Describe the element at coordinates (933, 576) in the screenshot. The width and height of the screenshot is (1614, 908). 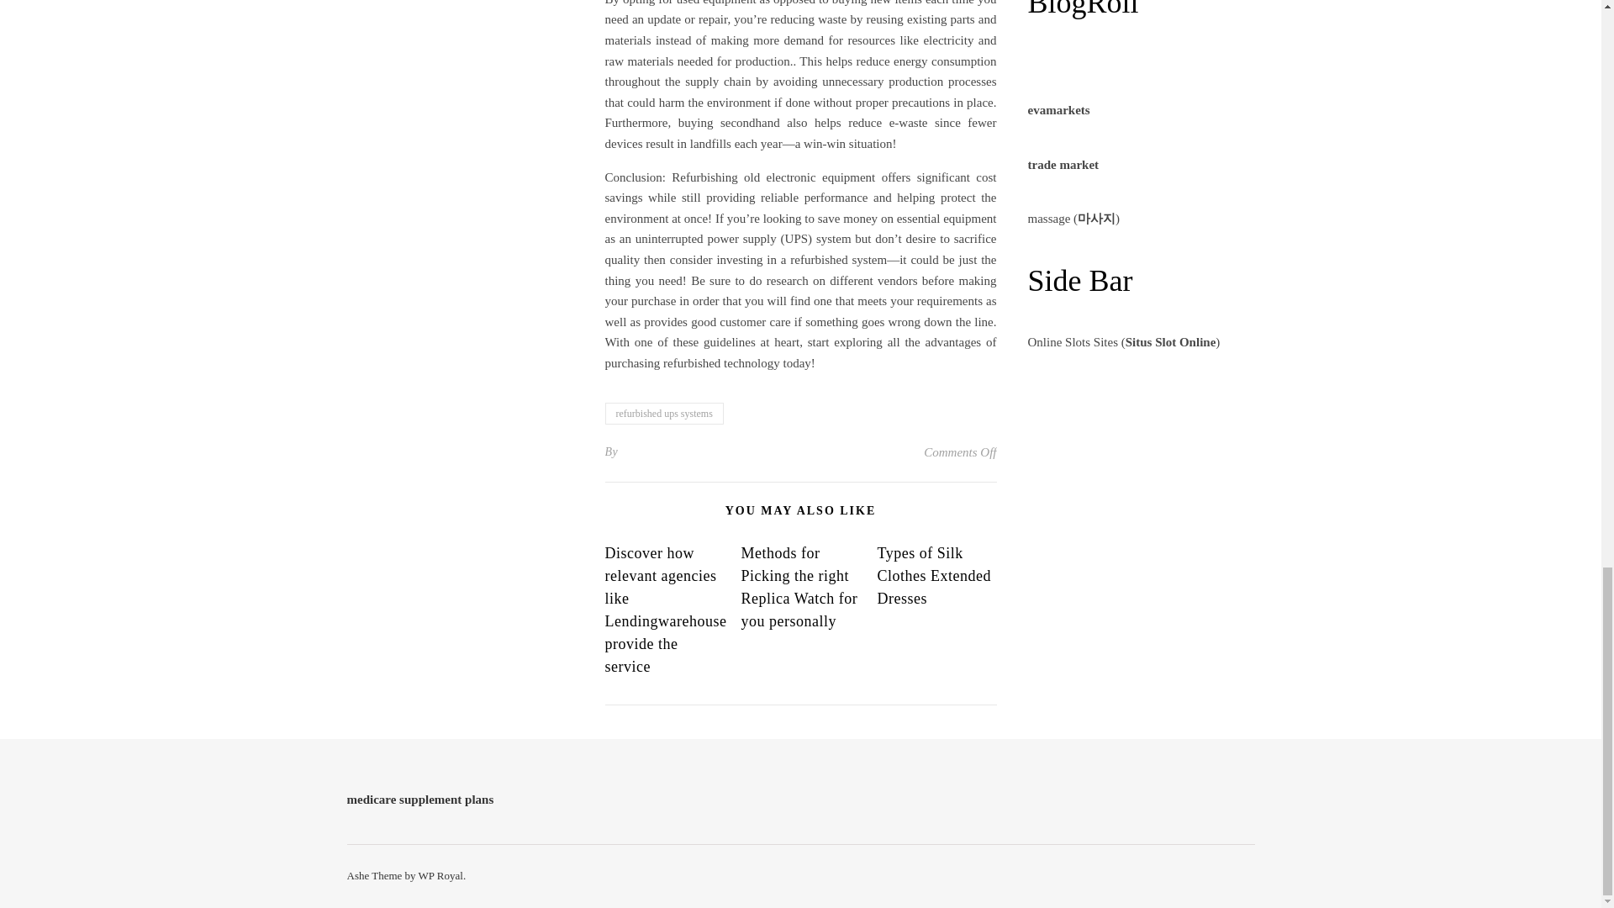
I see `Types of Silk Clothes Extended Dresses` at that location.